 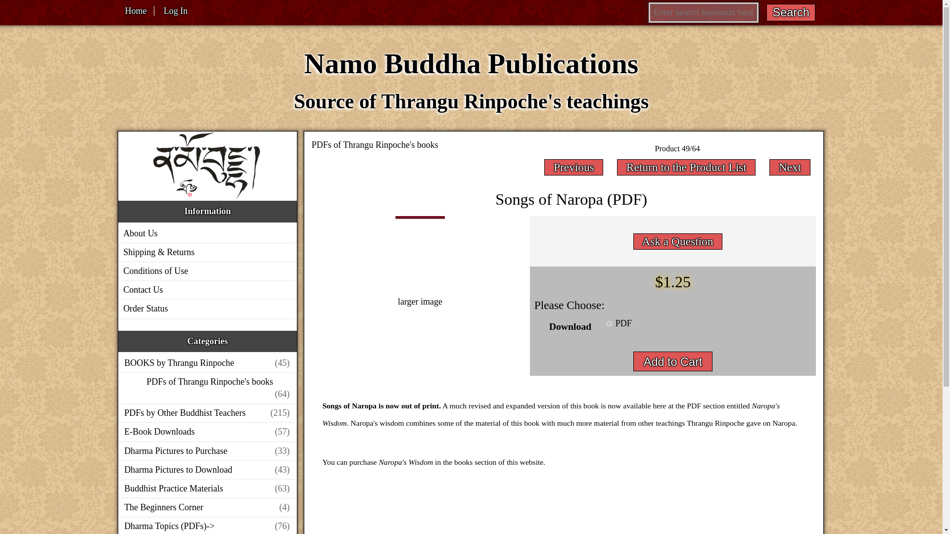 What do you see at coordinates (141, 233) in the screenshot?
I see `About Us` at bounding box center [141, 233].